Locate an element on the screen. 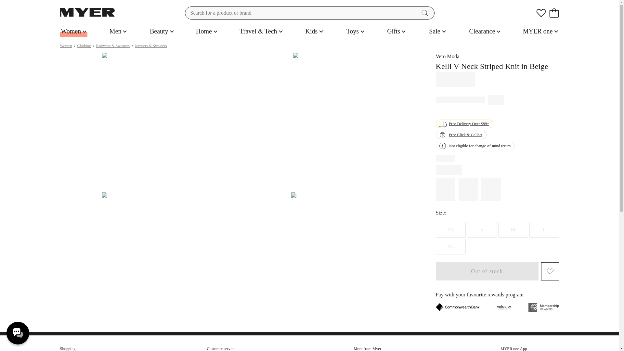  Kids is located at coordinates (314, 31).